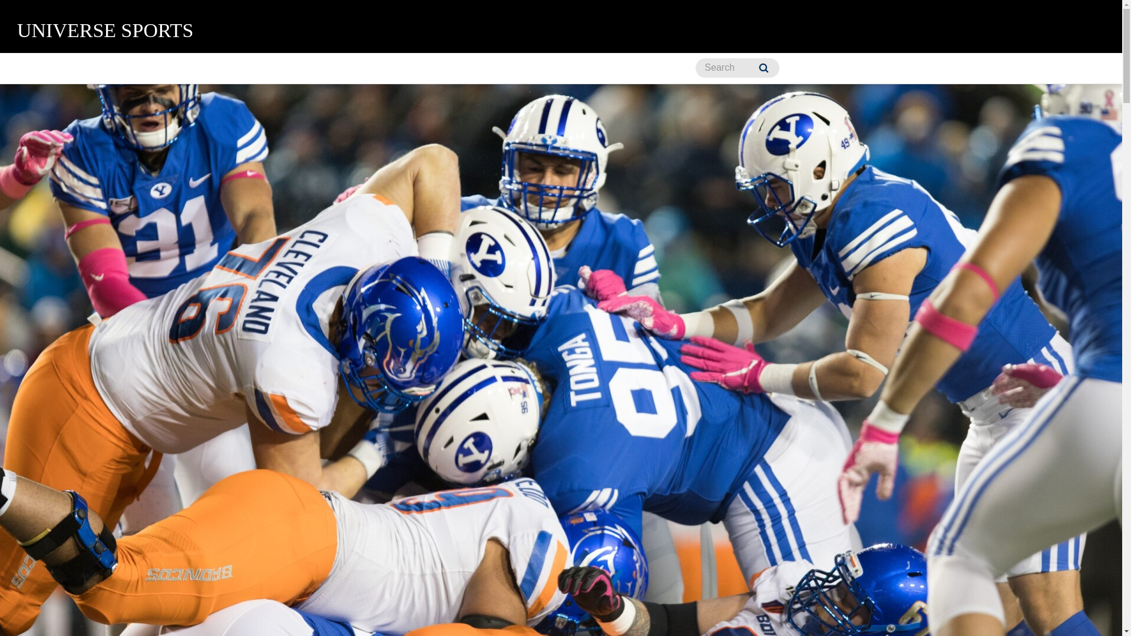 The width and height of the screenshot is (1131, 636). Describe the element at coordinates (240, 68) in the screenshot. I see `Cross Country` at that location.